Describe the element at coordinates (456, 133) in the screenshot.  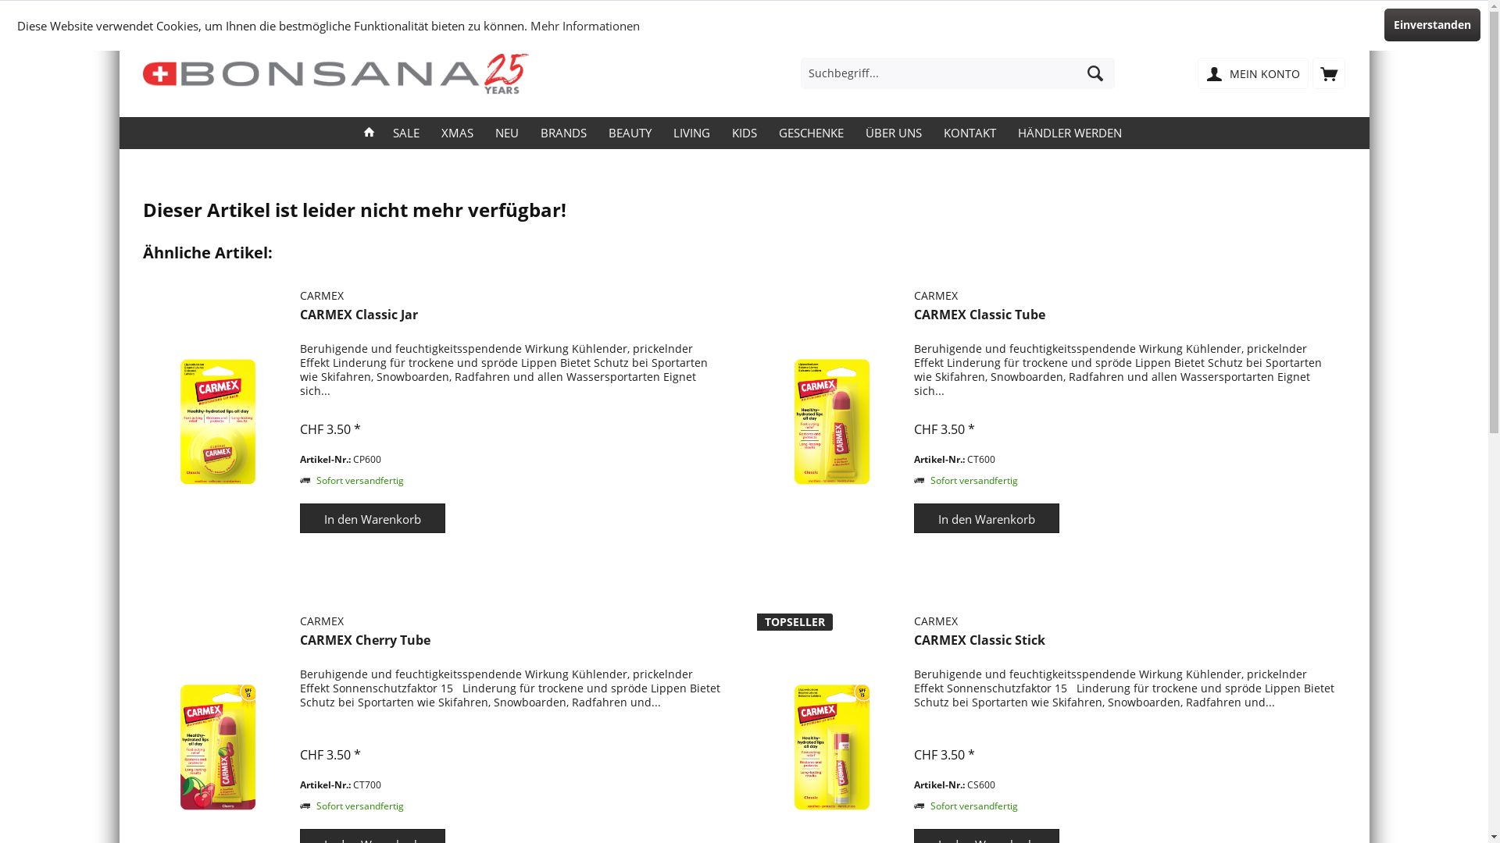
I see `XMAS` at that location.